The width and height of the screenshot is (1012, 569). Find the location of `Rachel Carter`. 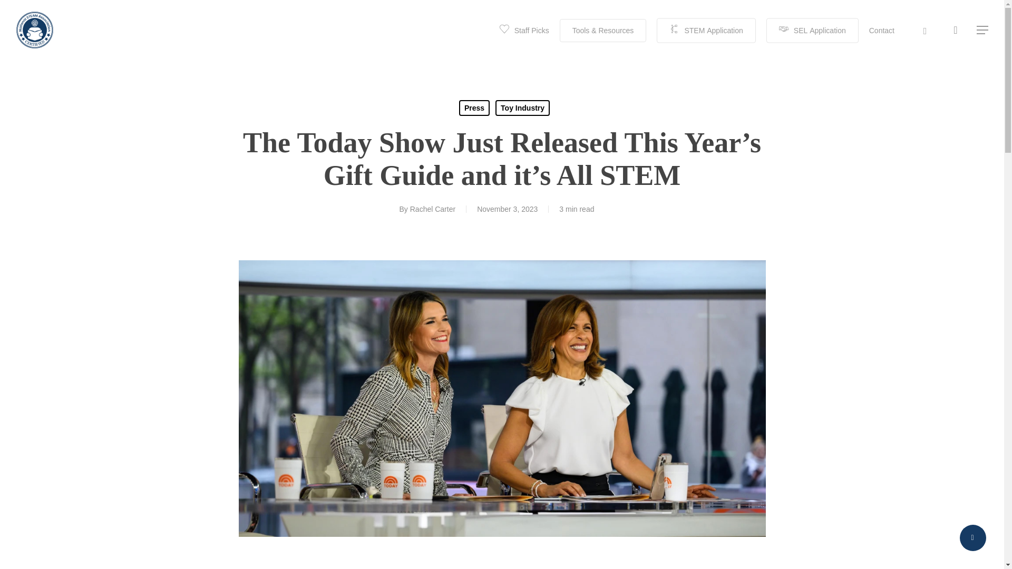

Rachel Carter is located at coordinates (432, 209).